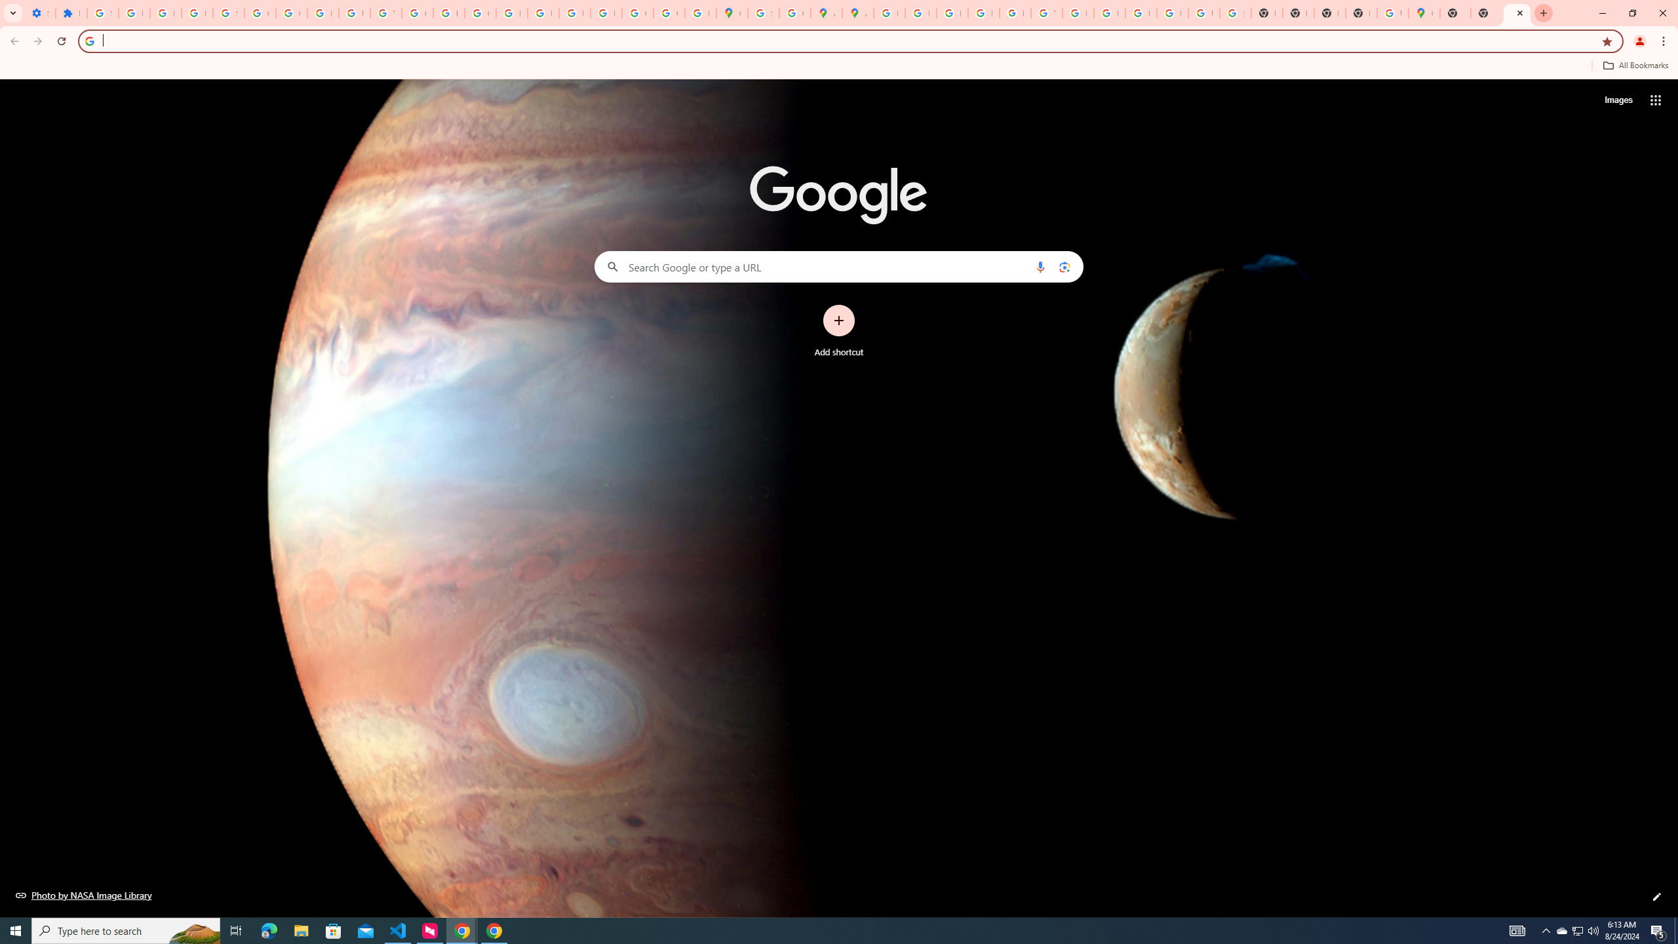 The height and width of the screenshot is (944, 1678). What do you see at coordinates (448, 13) in the screenshot?
I see `https://scholar.google.com/` at bounding box center [448, 13].